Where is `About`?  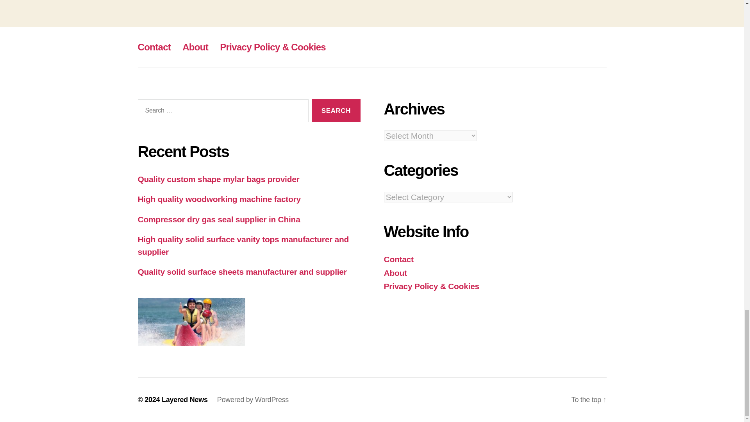
About is located at coordinates (395, 272).